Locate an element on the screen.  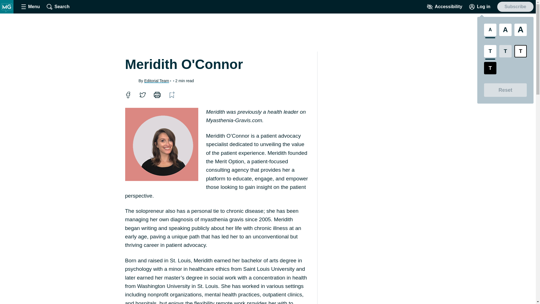
Search is located at coordinates (58, 7).